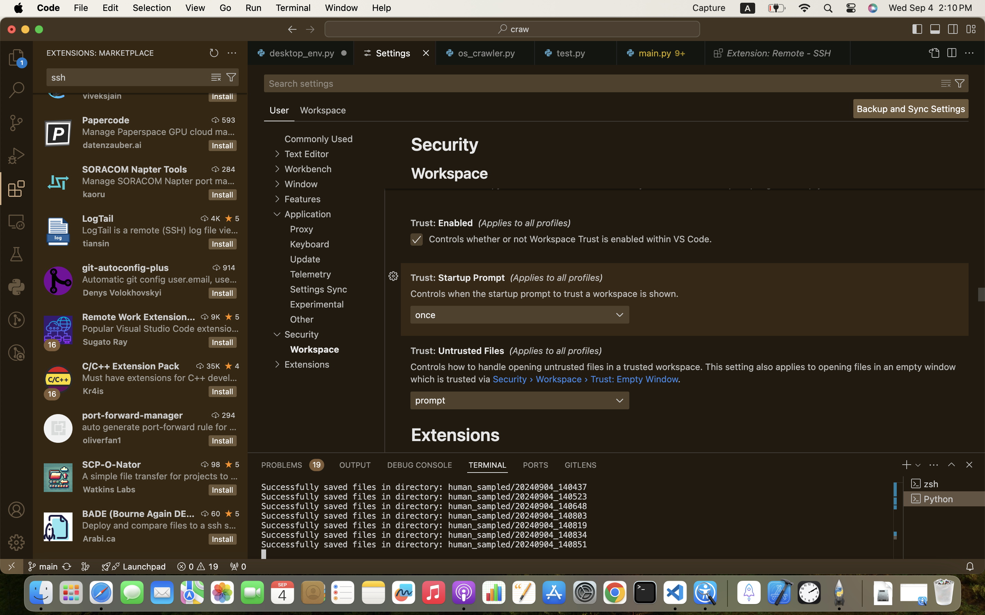  What do you see at coordinates (536, 465) in the screenshot?
I see `0 PORTS` at bounding box center [536, 465].